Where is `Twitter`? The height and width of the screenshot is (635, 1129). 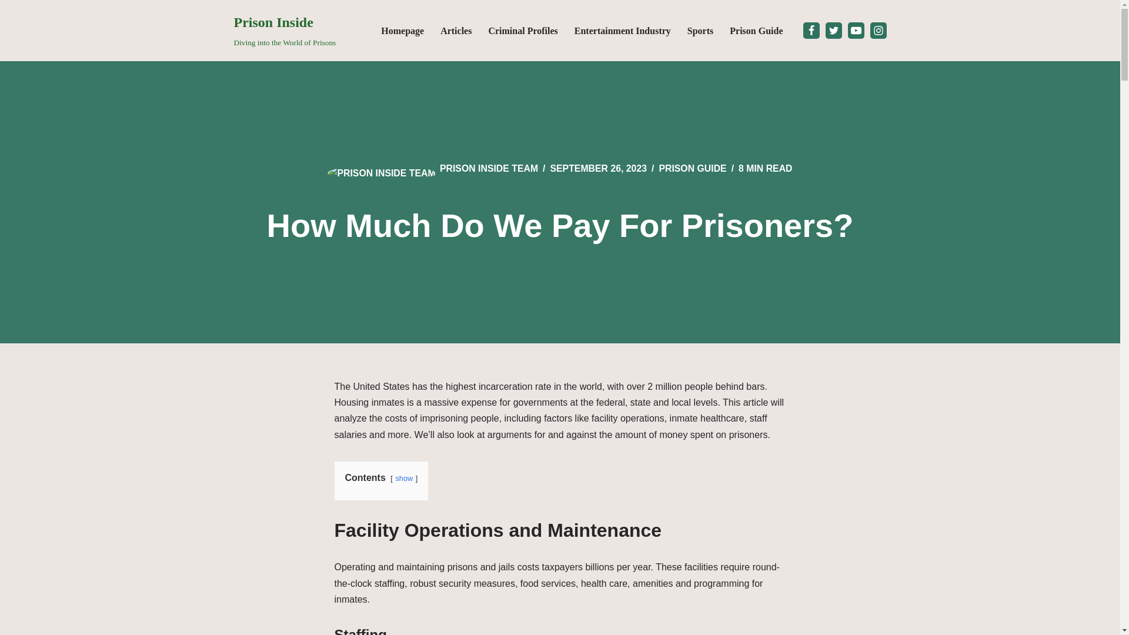 Twitter is located at coordinates (285, 31).